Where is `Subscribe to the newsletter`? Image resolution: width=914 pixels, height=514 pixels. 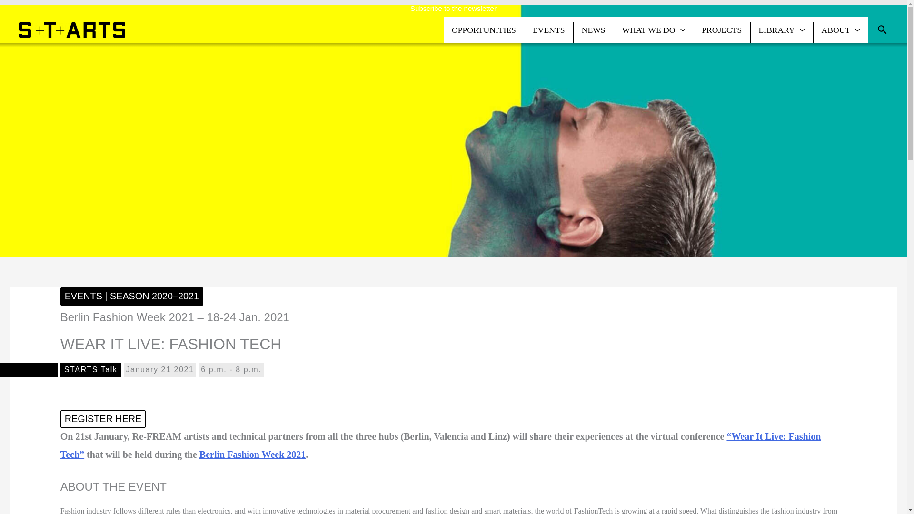
Subscribe to the newsletter is located at coordinates (453, 8).